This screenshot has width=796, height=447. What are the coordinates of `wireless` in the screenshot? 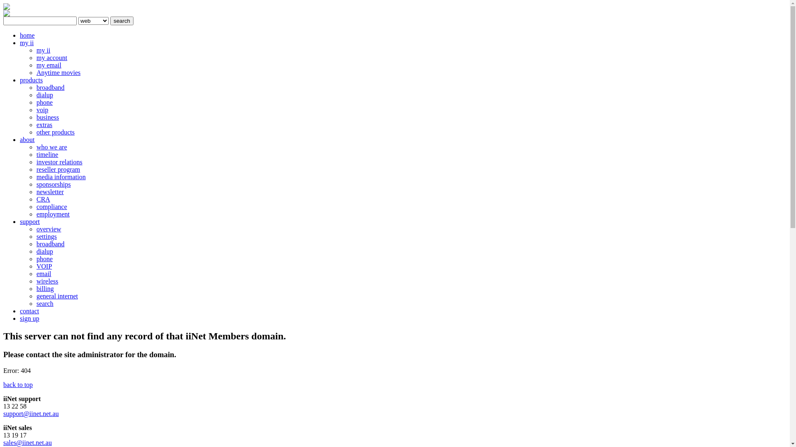 It's located at (47, 281).